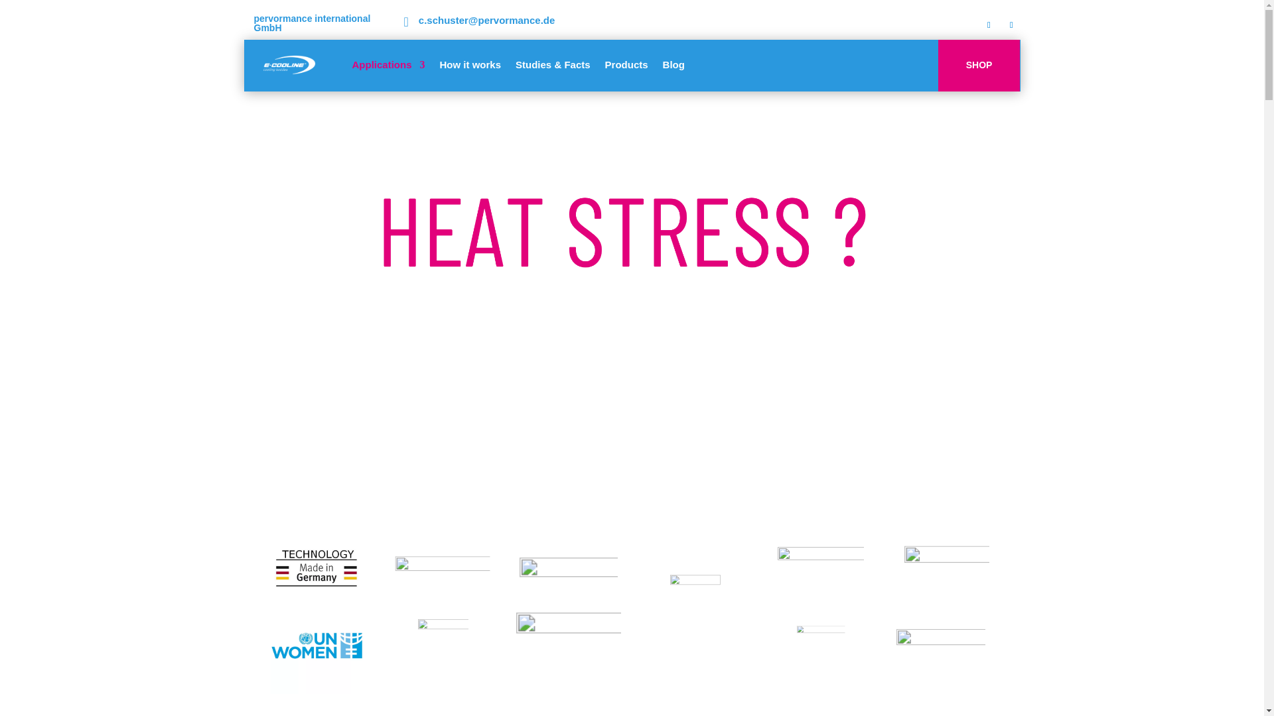 The image size is (1274, 716). I want to click on Follow on Instagram, so click(1011, 25).